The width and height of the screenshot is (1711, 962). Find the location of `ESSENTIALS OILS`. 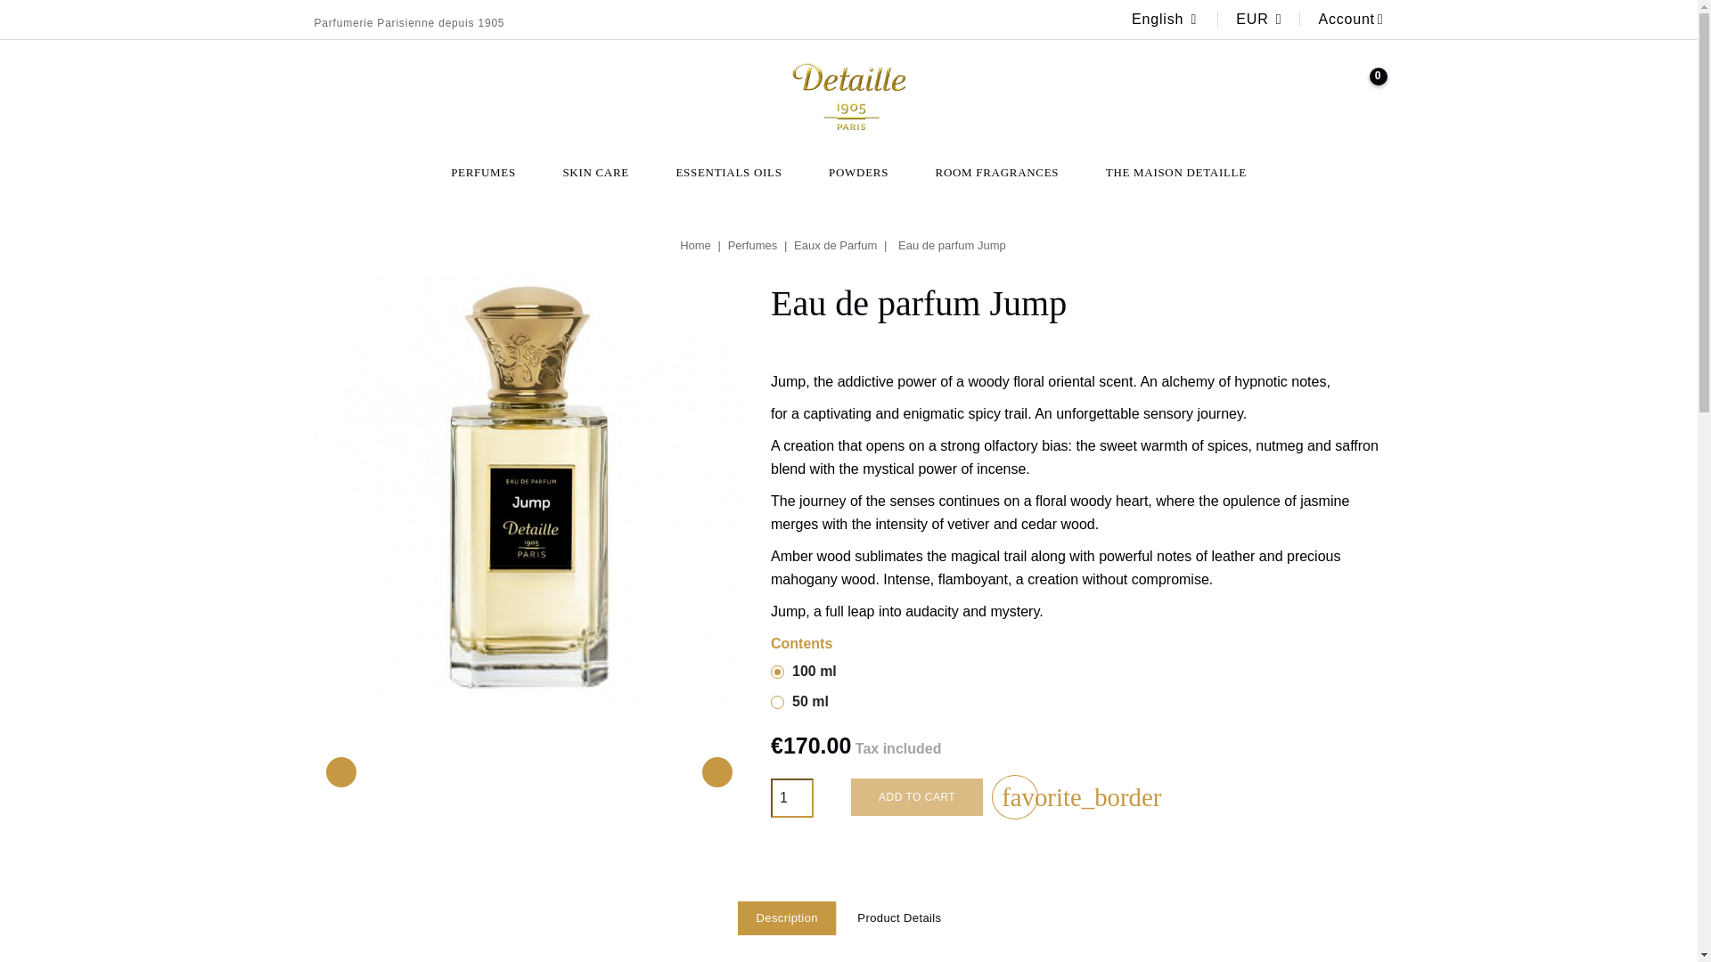

ESSENTIALS OILS is located at coordinates (727, 173).